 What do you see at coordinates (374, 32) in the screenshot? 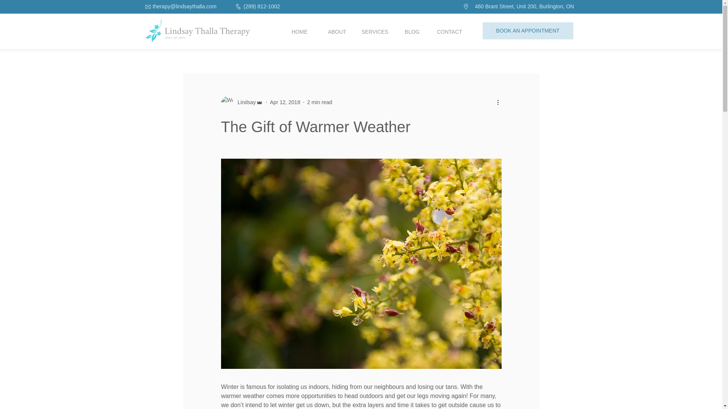
I see `SERVICES` at bounding box center [374, 32].